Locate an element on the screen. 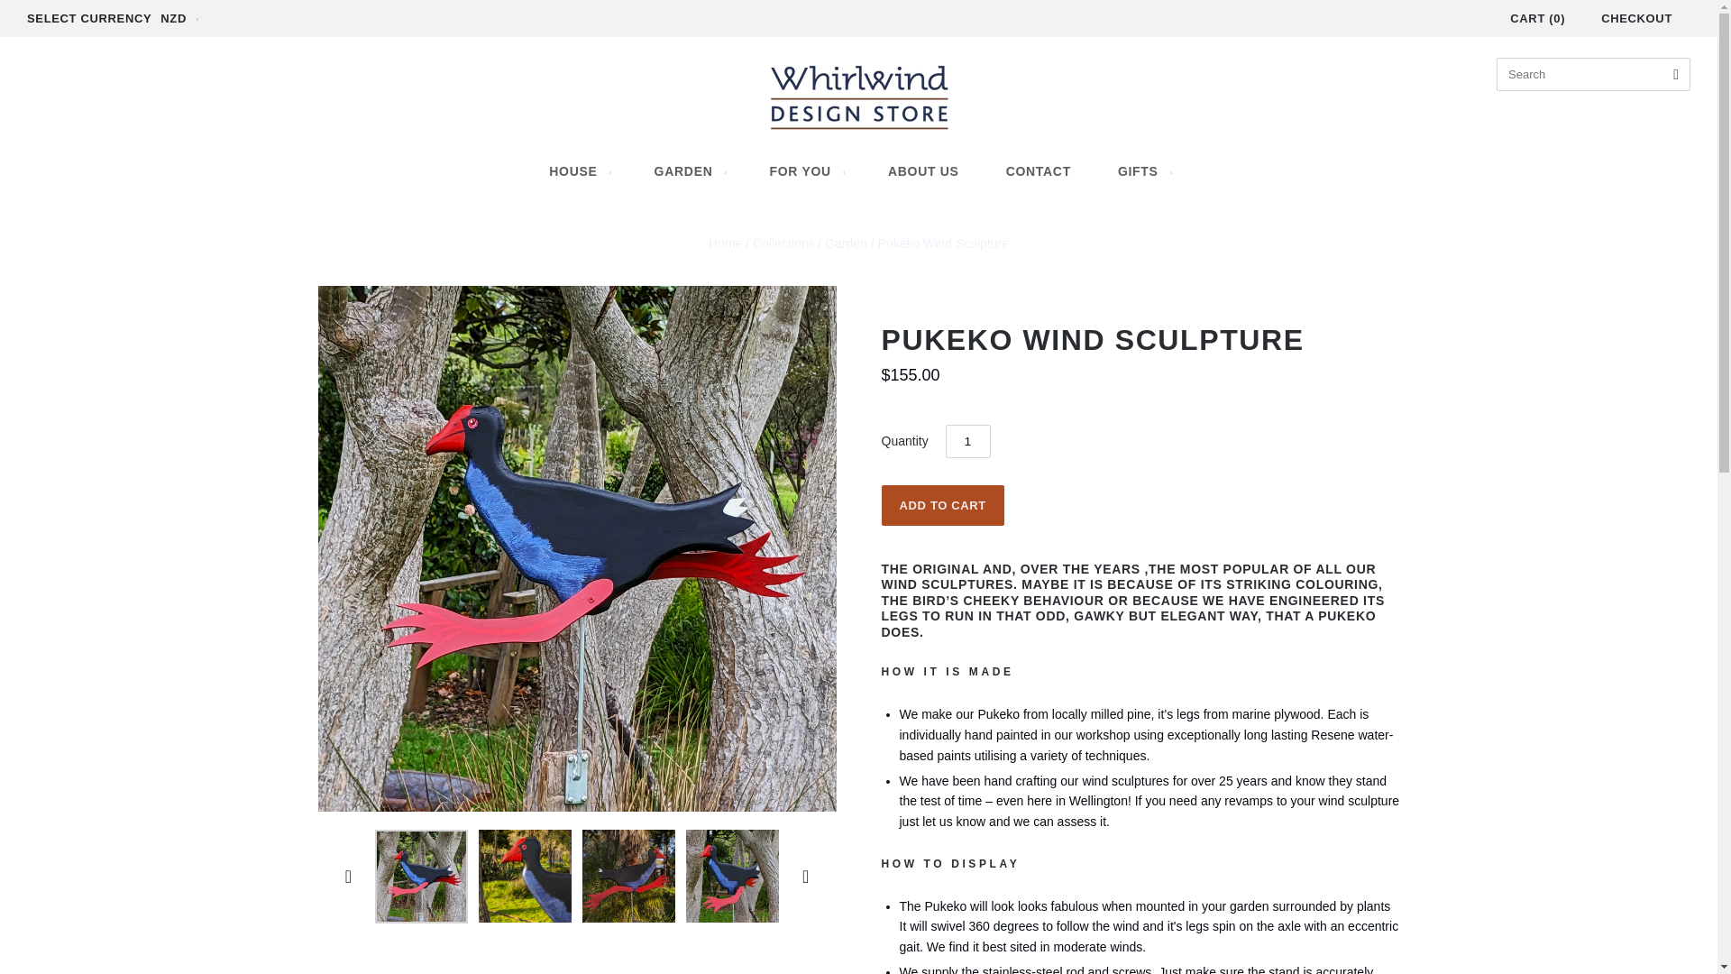 This screenshot has width=1731, height=974. GARDEN is located at coordinates (689, 171).